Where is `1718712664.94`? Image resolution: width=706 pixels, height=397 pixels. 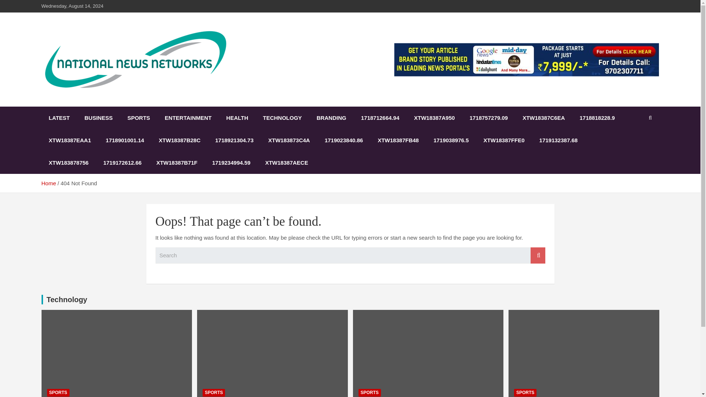 1718712664.94 is located at coordinates (380, 118).